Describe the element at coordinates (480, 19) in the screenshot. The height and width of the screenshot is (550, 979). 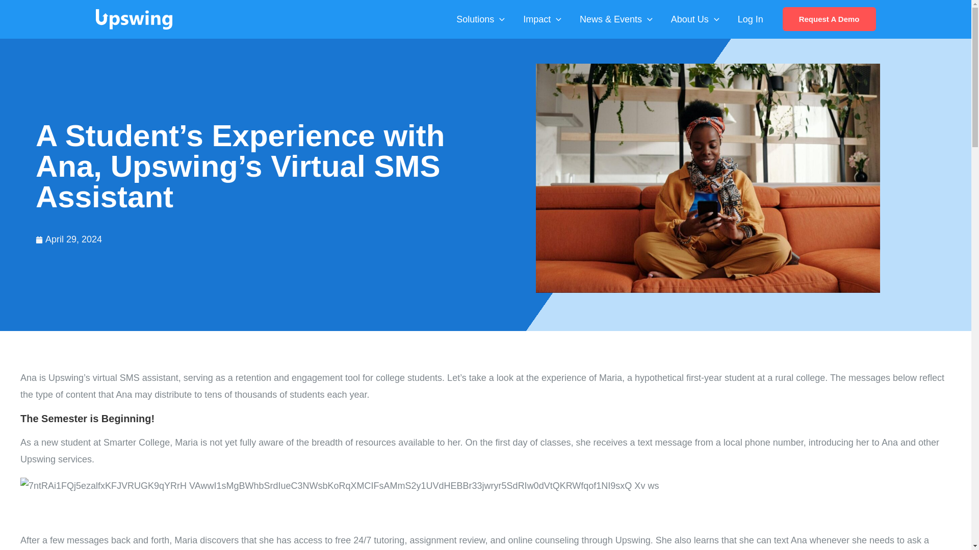
I see `Solutions` at that location.